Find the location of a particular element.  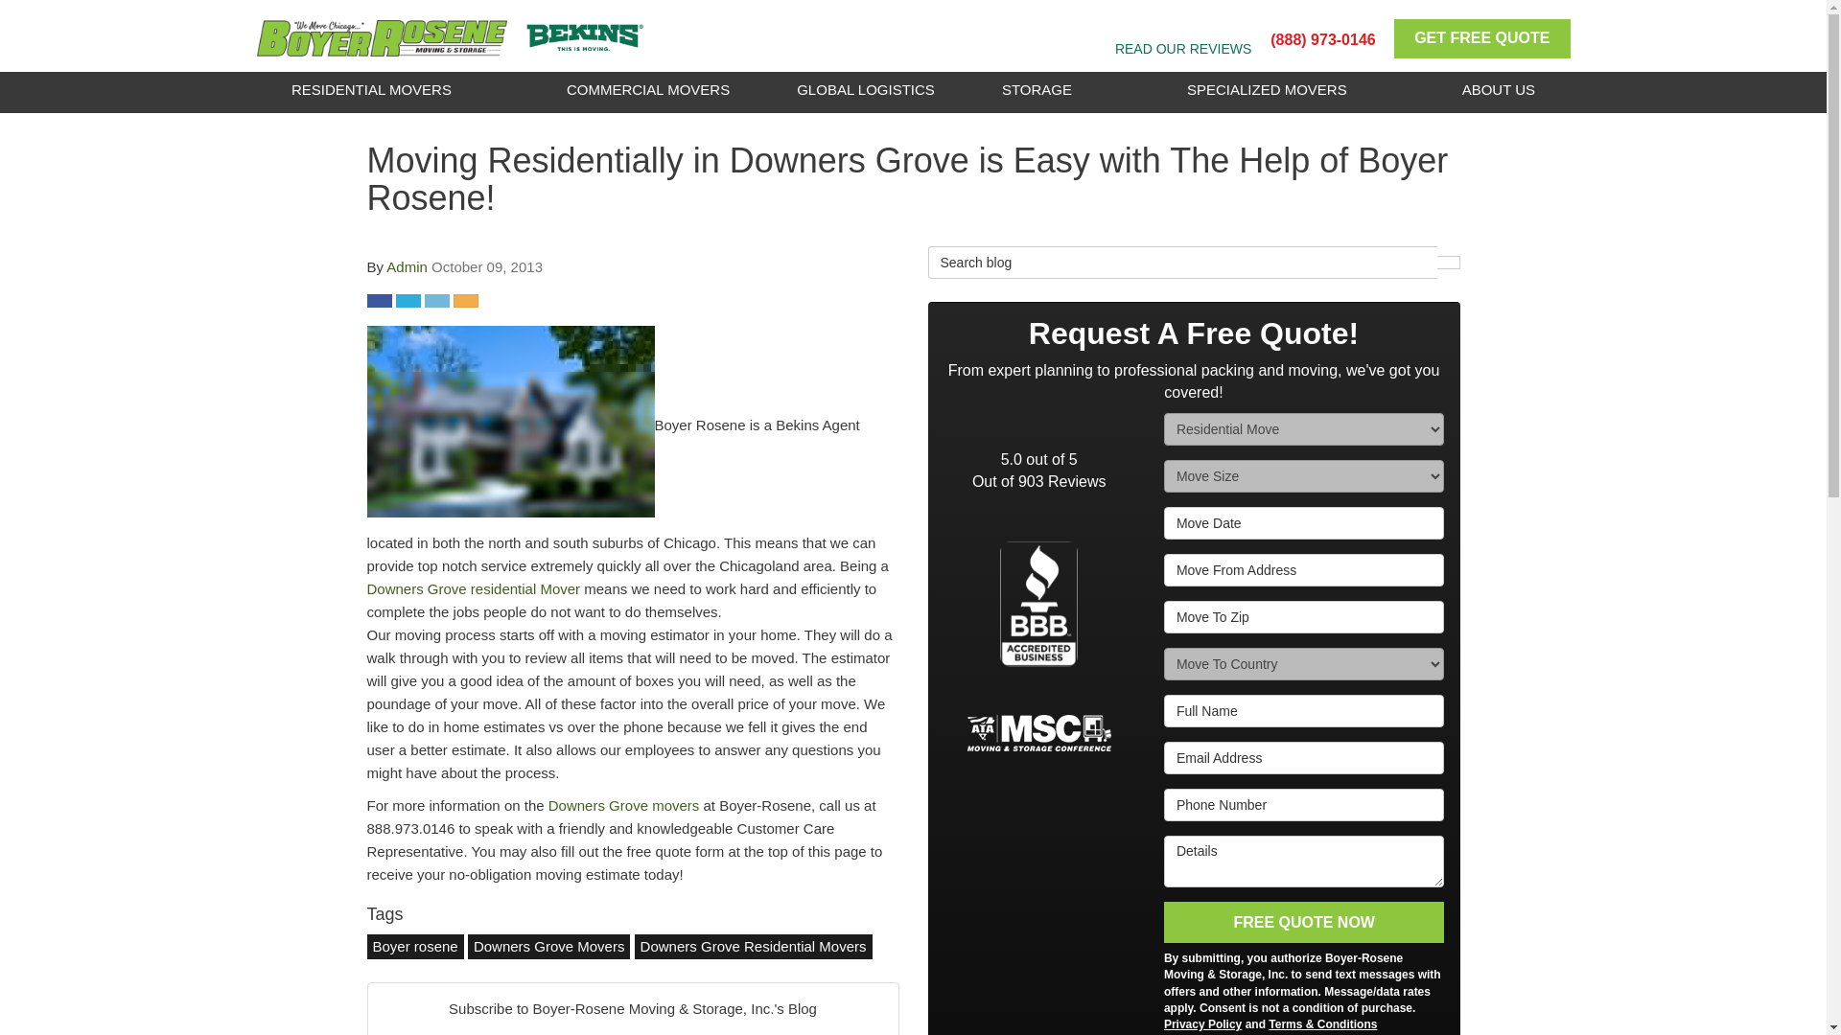

RESIDENTIAL MOVERS is located at coordinates (371, 89).